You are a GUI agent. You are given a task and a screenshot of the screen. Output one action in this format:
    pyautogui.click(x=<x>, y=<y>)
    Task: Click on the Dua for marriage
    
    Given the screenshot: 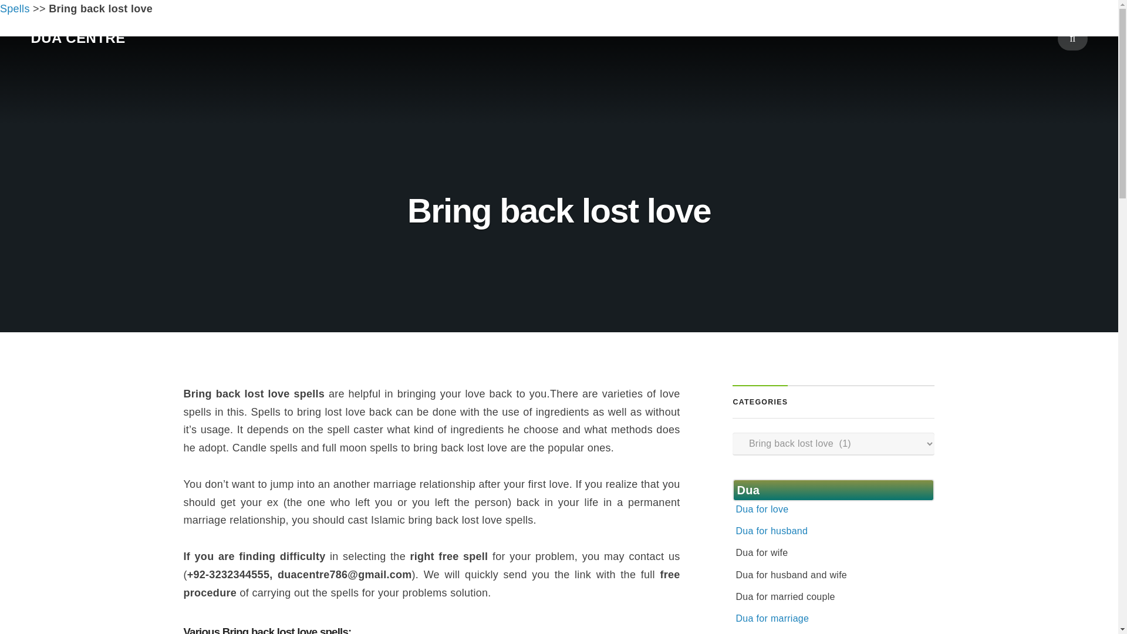 What is the action you would take?
    pyautogui.click(x=772, y=618)
    